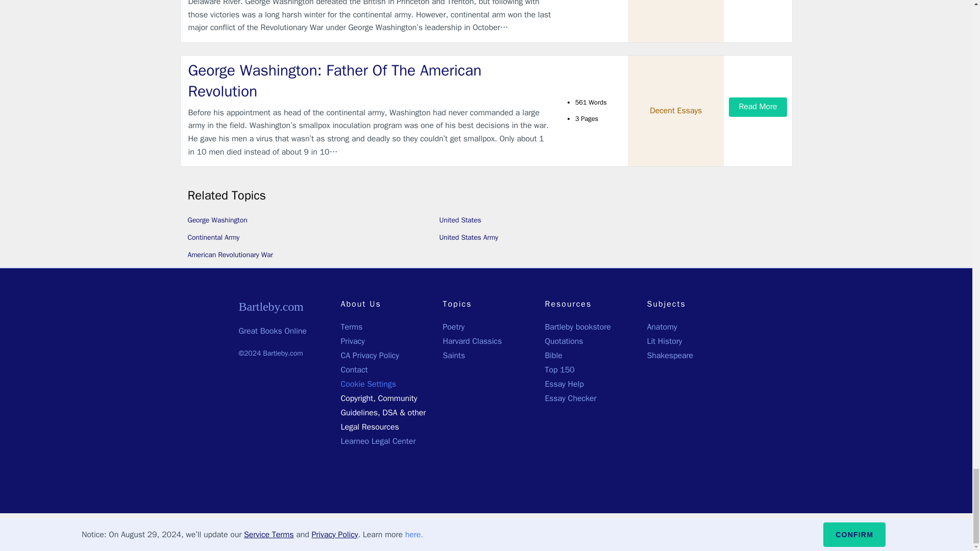 The image size is (980, 551). I want to click on United States Army, so click(469, 237).